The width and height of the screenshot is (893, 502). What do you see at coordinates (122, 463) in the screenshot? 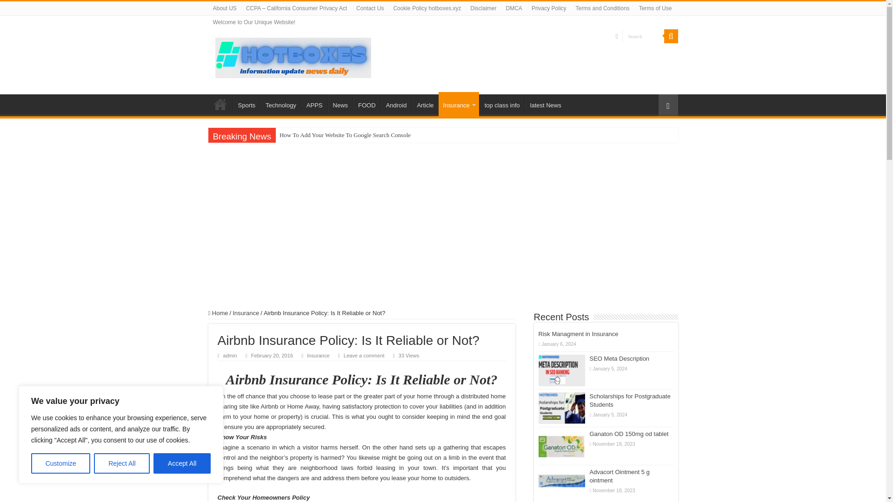
I see `Reject All` at bounding box center [122, 463].